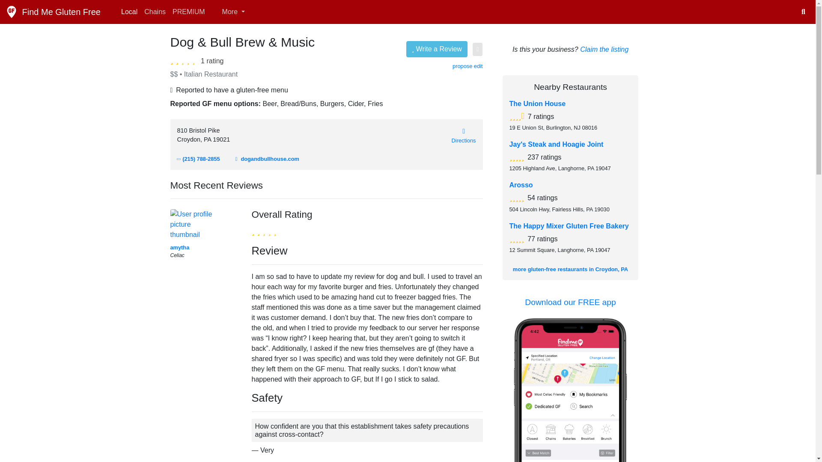 The image size is (822, 462). I want to click on Write a Review, so click(437, 49).